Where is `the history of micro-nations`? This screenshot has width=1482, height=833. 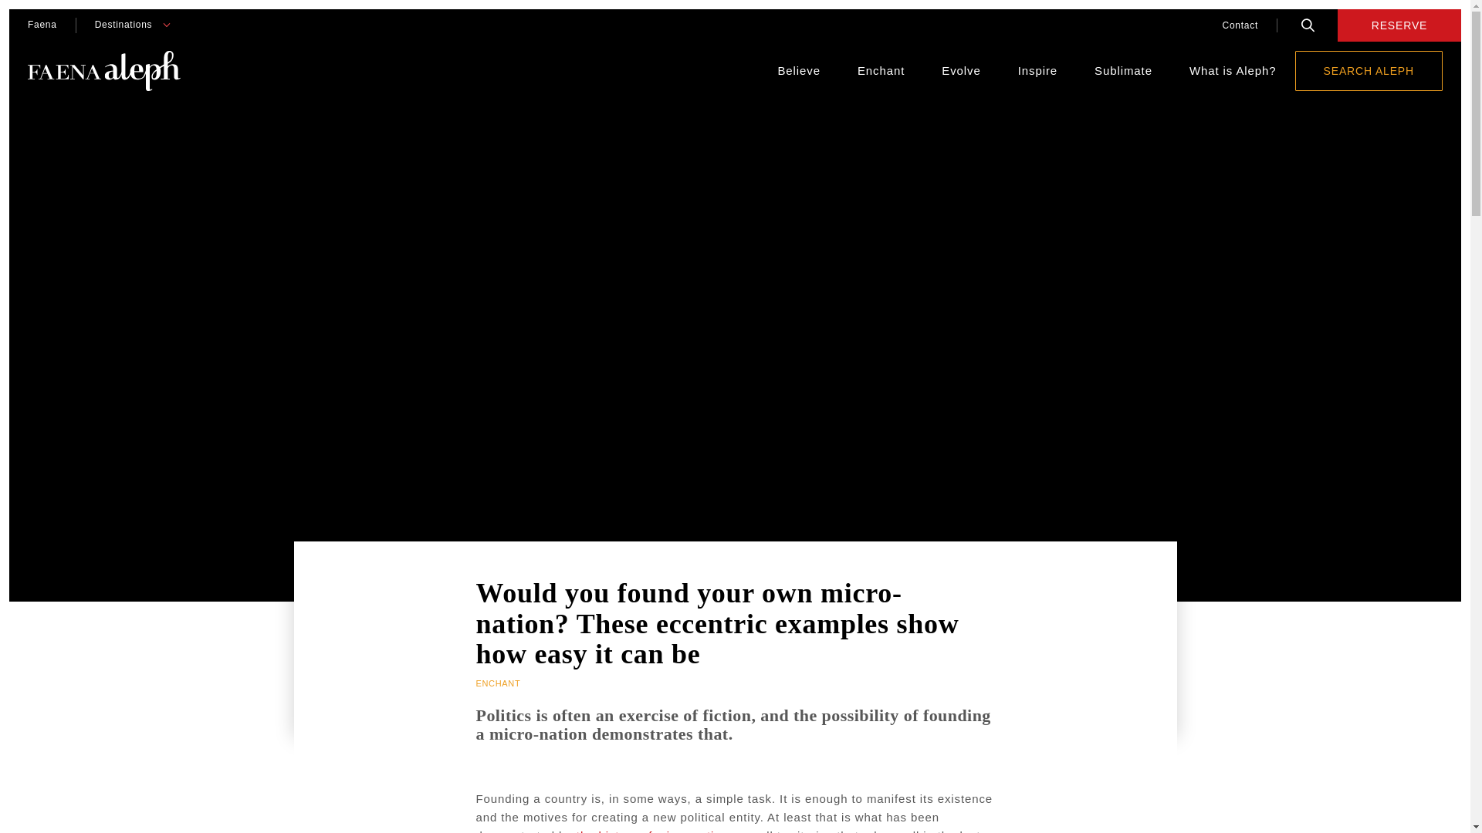
the history of micro-nations is located at coordinates (655, 831).